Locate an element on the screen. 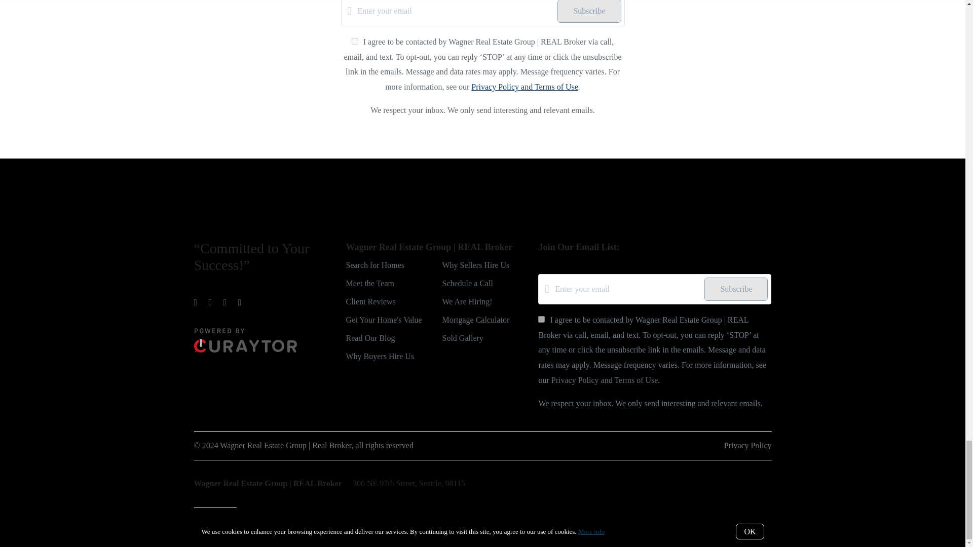  curaytor-horizontal is located at coordinates (245, 340).